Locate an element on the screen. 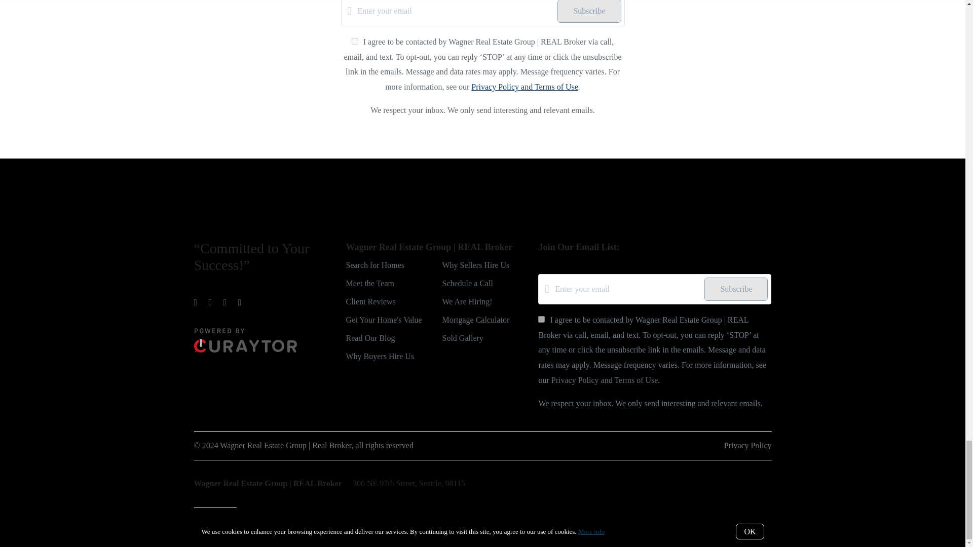  curaytor-horizontal is located at coordinates (245, 340).